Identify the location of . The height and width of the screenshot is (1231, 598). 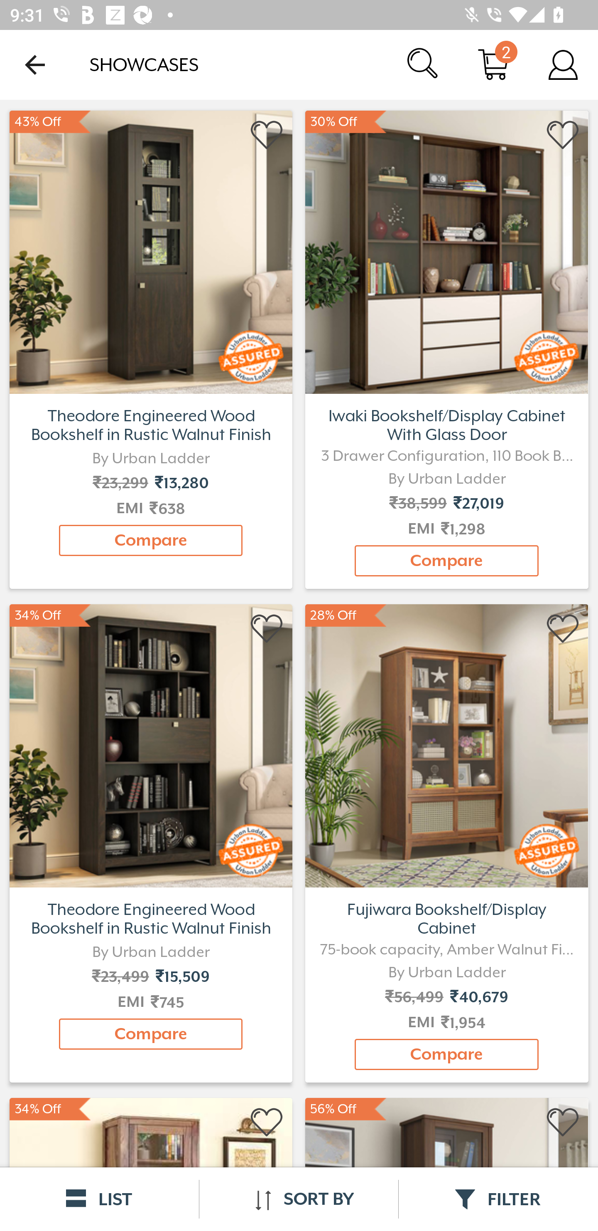
(563, 135).